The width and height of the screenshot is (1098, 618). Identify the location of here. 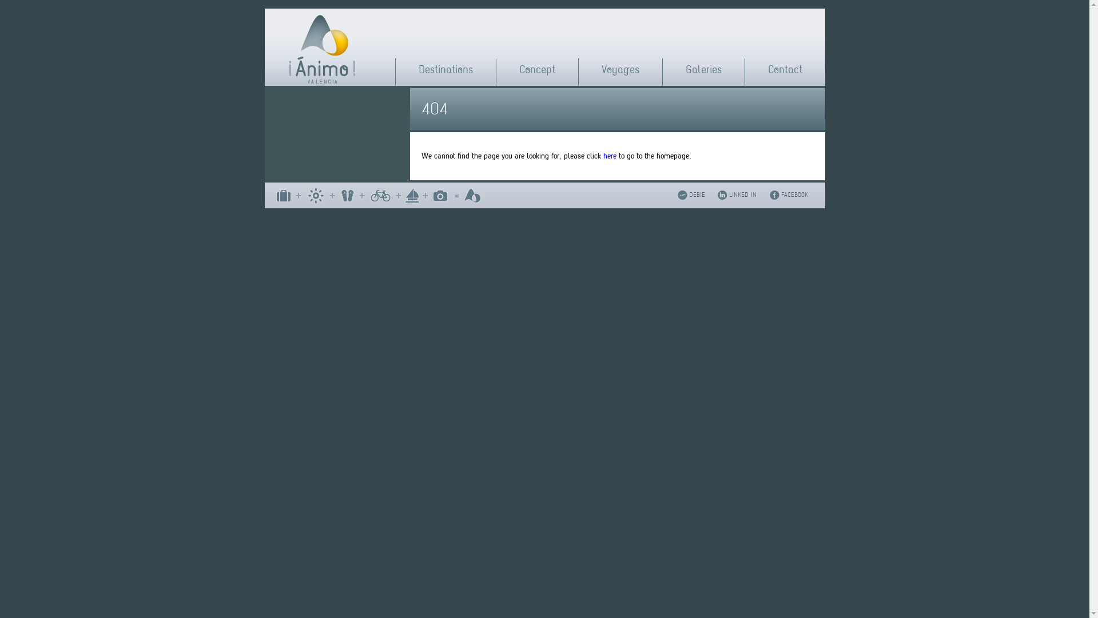
(610, 156).